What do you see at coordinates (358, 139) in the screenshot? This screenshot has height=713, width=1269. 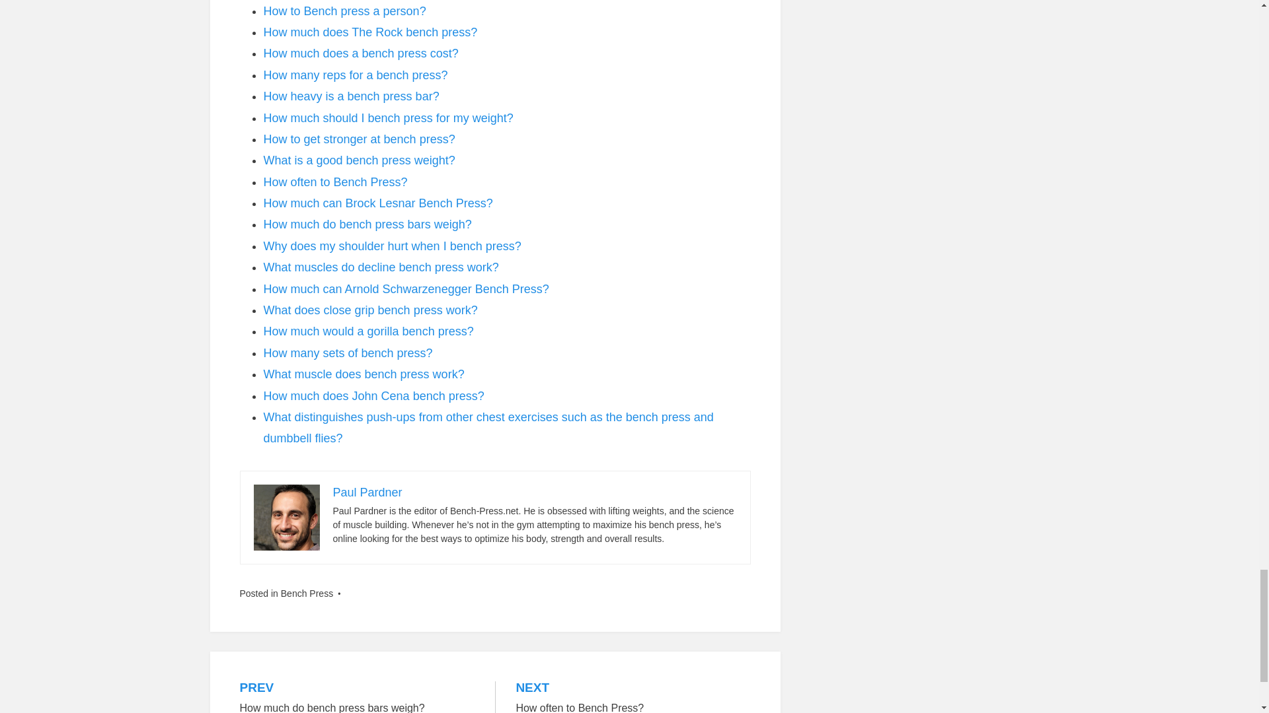 I see `How to get stronger at bench press?` at bounding box center [358, 139].